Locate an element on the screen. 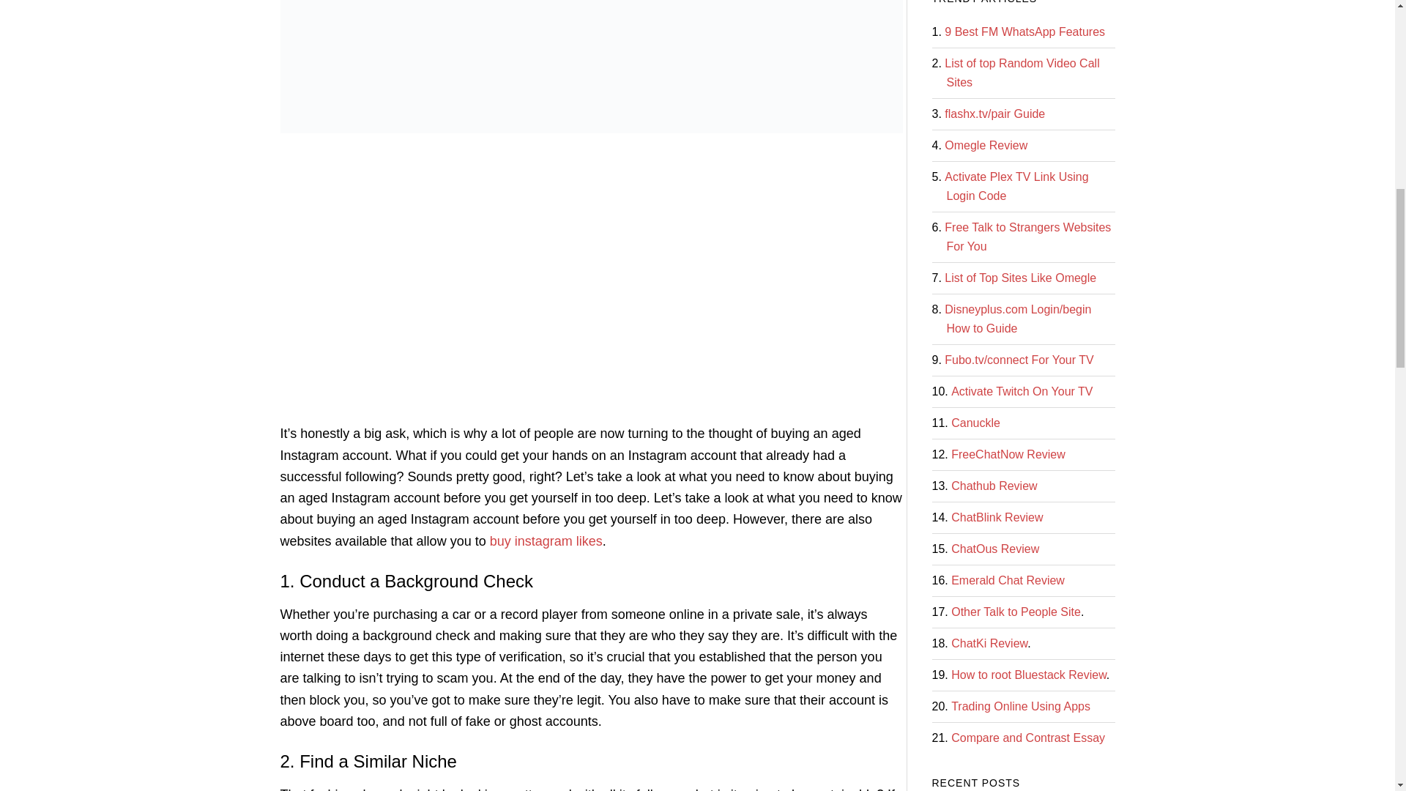 The height and width of the screenshot is (791, 1406). 9 Best FM WhatsApp Features is located at coordinates (1025, 31).